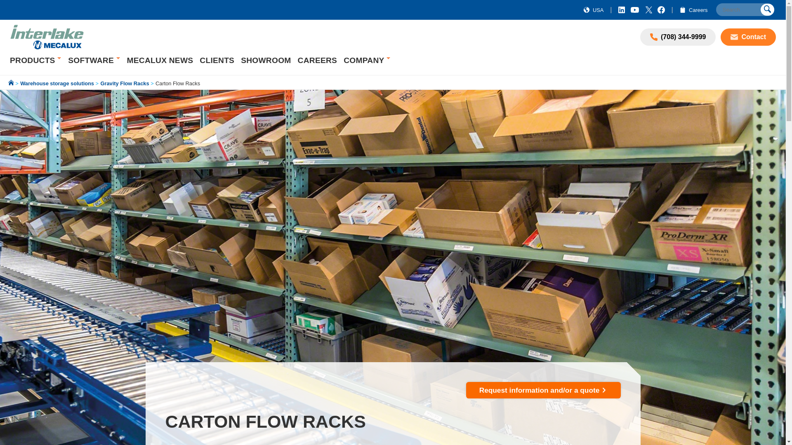  Describe the element at coordinates (33, 60) in the screenshot. I see `PRODUCTS` at that location.